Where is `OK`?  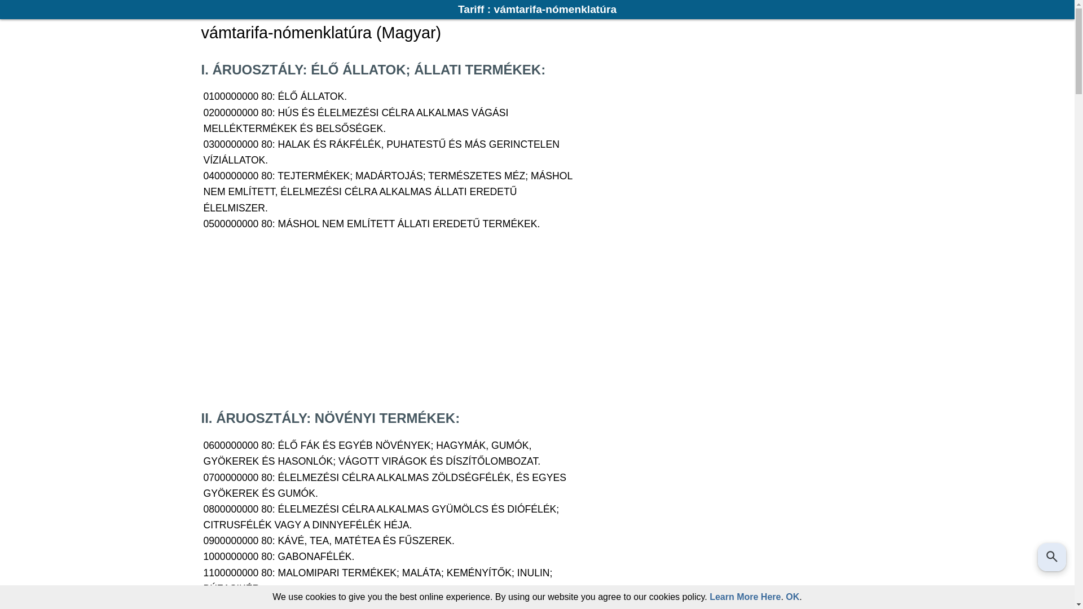 OK is located at coordinates (793, 597).